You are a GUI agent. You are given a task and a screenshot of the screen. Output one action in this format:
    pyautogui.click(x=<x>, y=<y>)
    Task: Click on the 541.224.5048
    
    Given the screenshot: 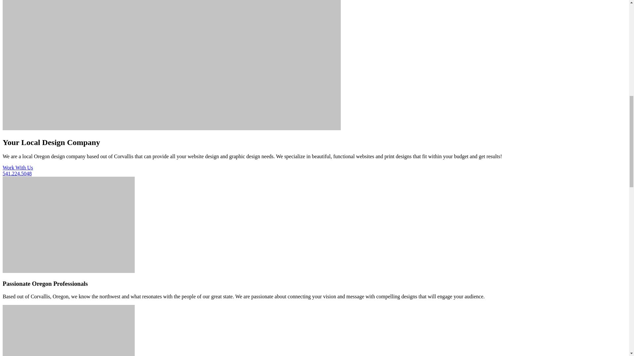 What is the action you would take?
    pyautogui.click(x=17, y=173)
    